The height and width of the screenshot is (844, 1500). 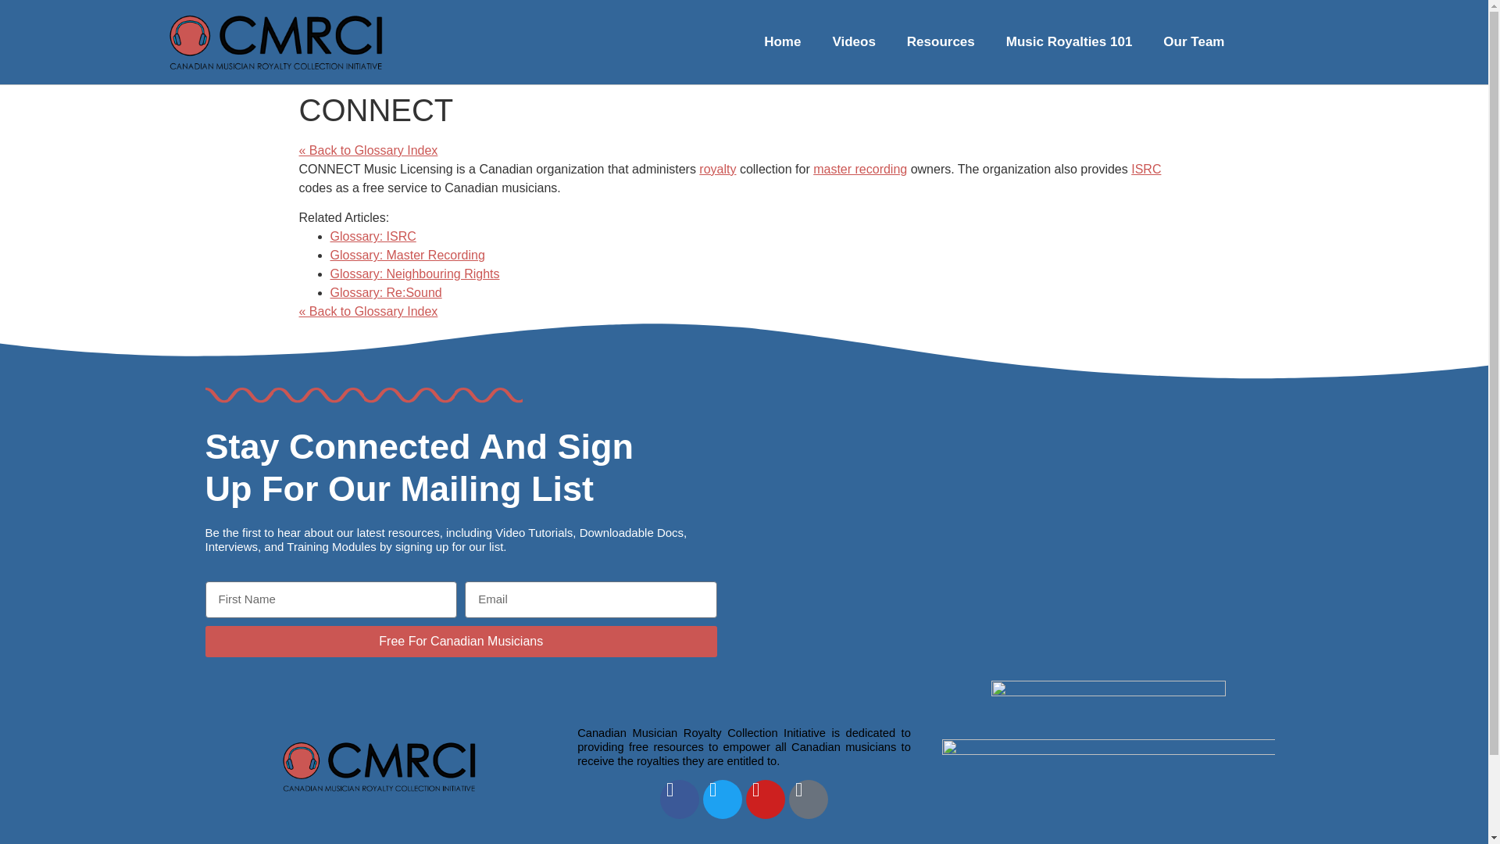 I want to click on Music Royalties 101, so click(x=1069, y=42).